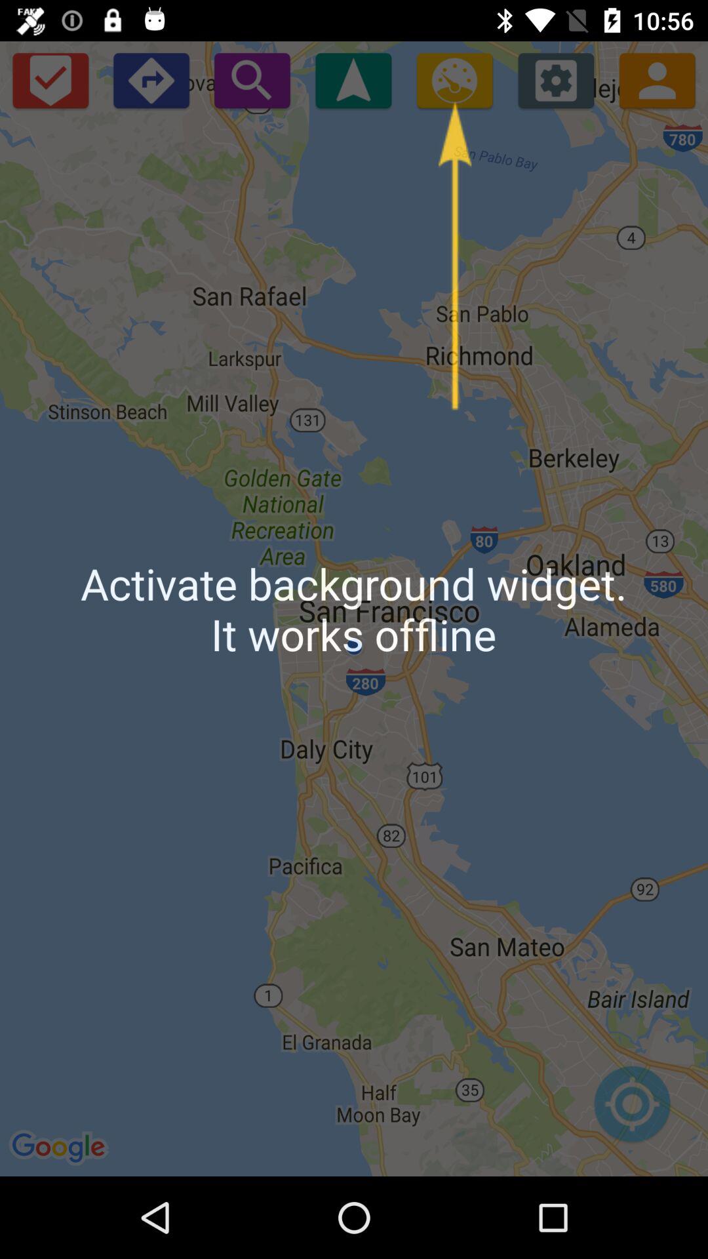  Describe the element at coordinates (252, 80) in the screenshot. I see `shows search option` at that location.